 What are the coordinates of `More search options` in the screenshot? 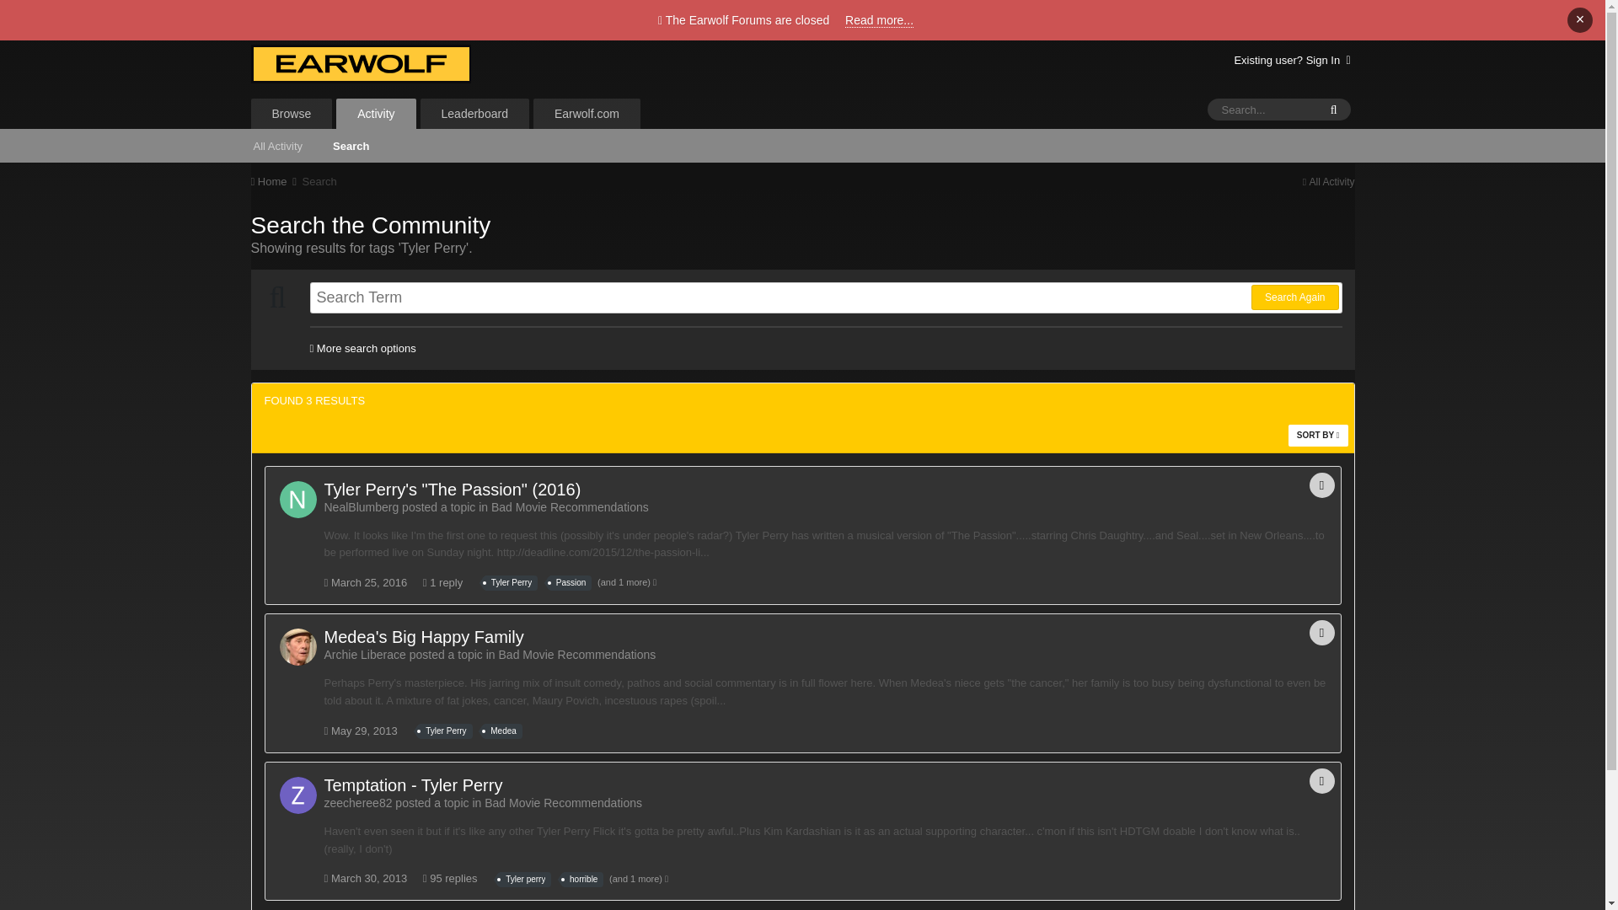 It's located at (362, 349).